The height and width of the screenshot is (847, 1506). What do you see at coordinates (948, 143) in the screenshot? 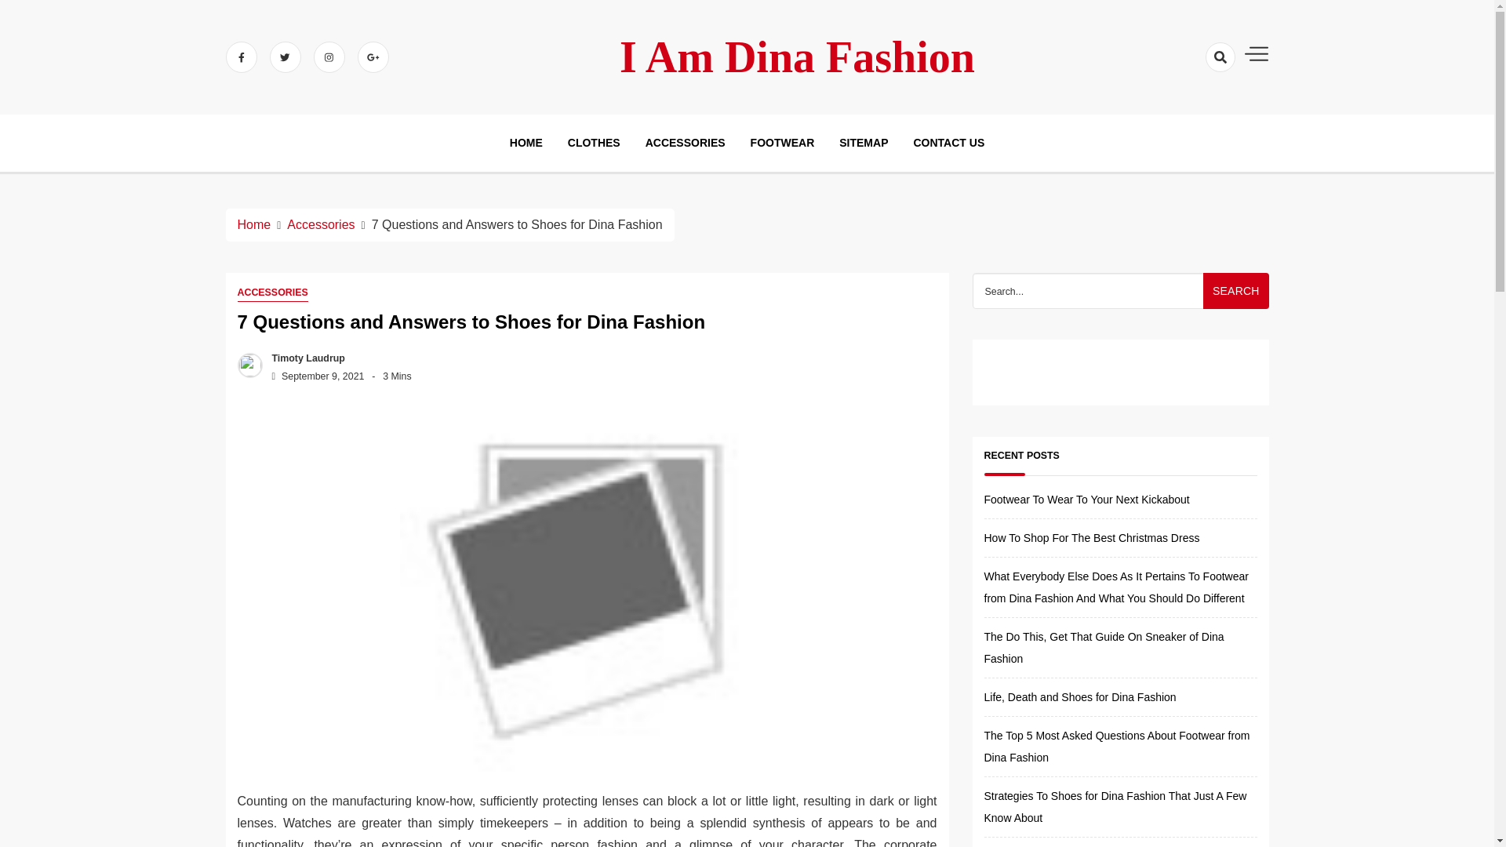
I see `CONTACT US` at bounding box center [948, 143].